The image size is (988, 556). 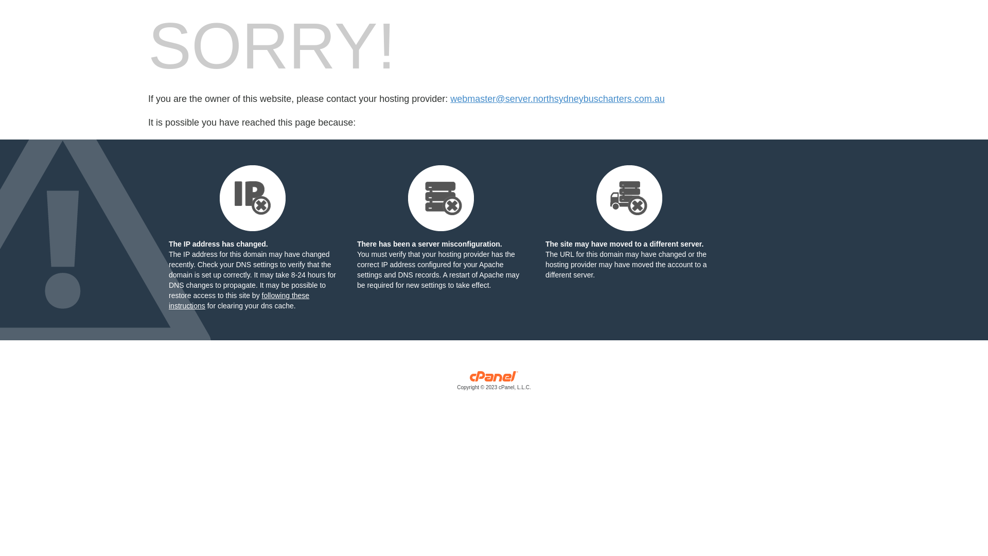 What do you see at coordinates (239, 301) in the screenshot?
I see `following these instructions` at bounding box center [239, 301].